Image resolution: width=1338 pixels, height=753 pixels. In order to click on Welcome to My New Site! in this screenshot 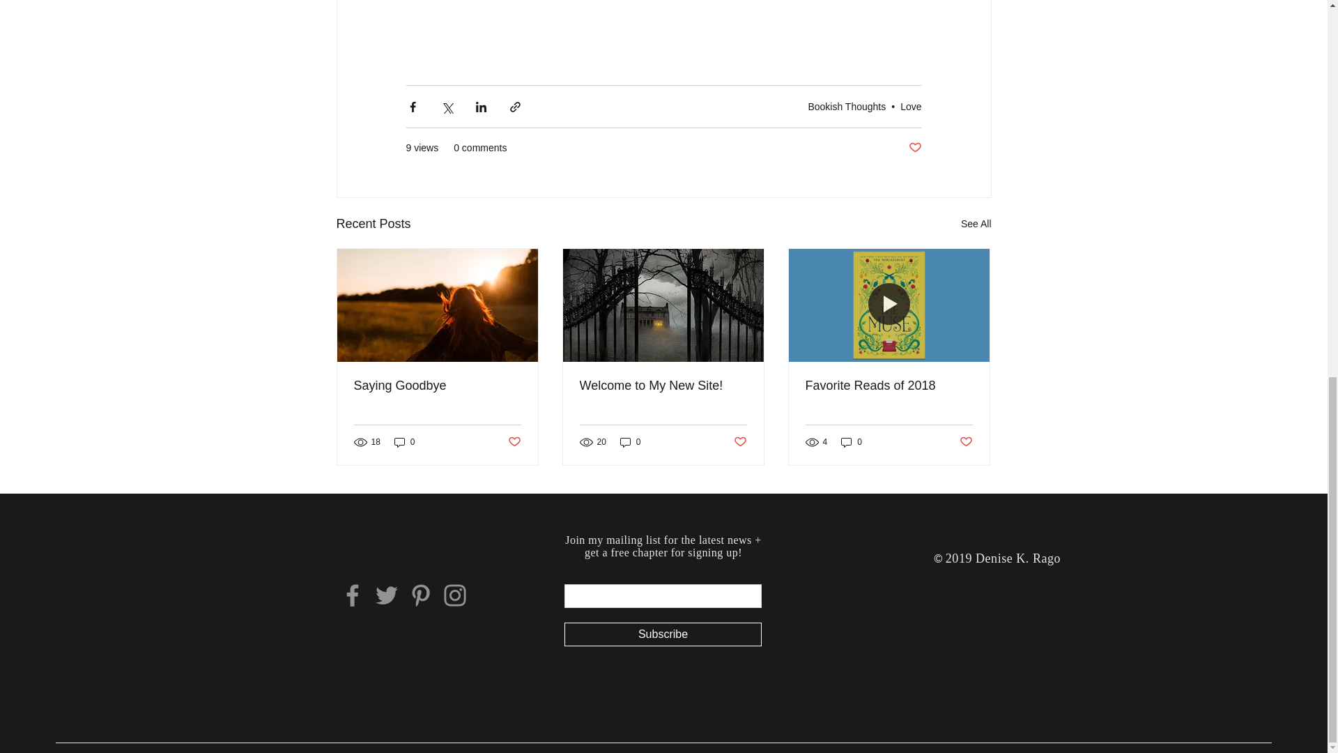, I will do `click(663, 386)`.